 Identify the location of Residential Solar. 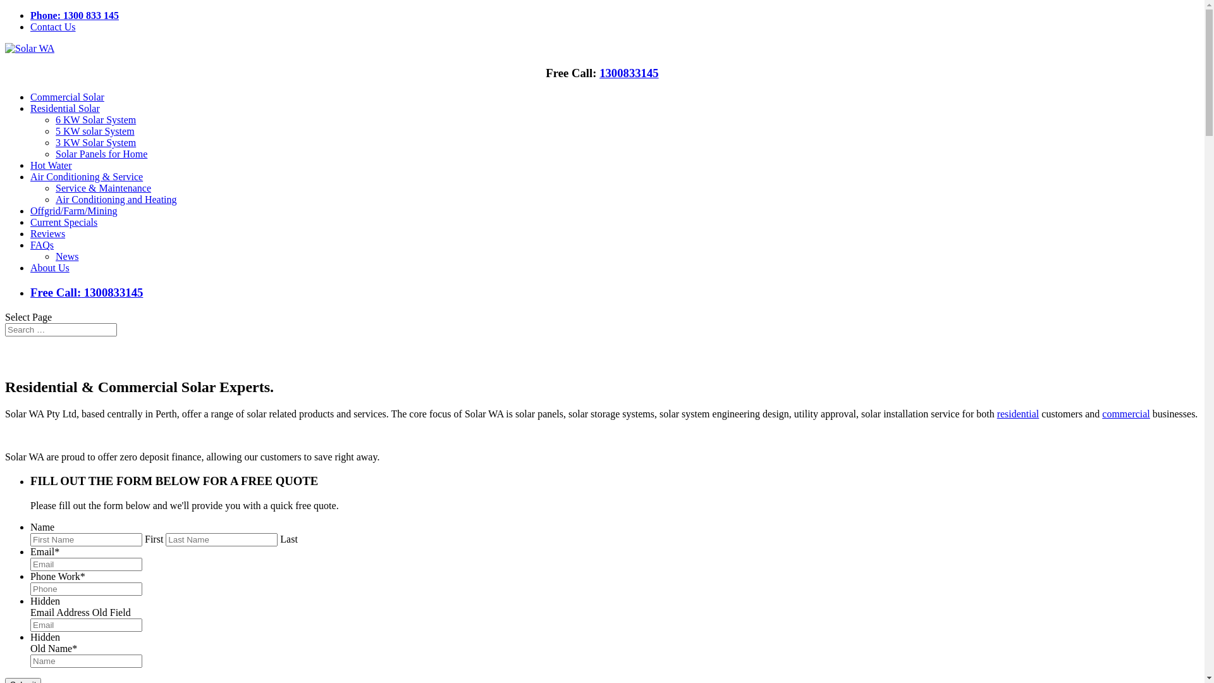
(65, 109).